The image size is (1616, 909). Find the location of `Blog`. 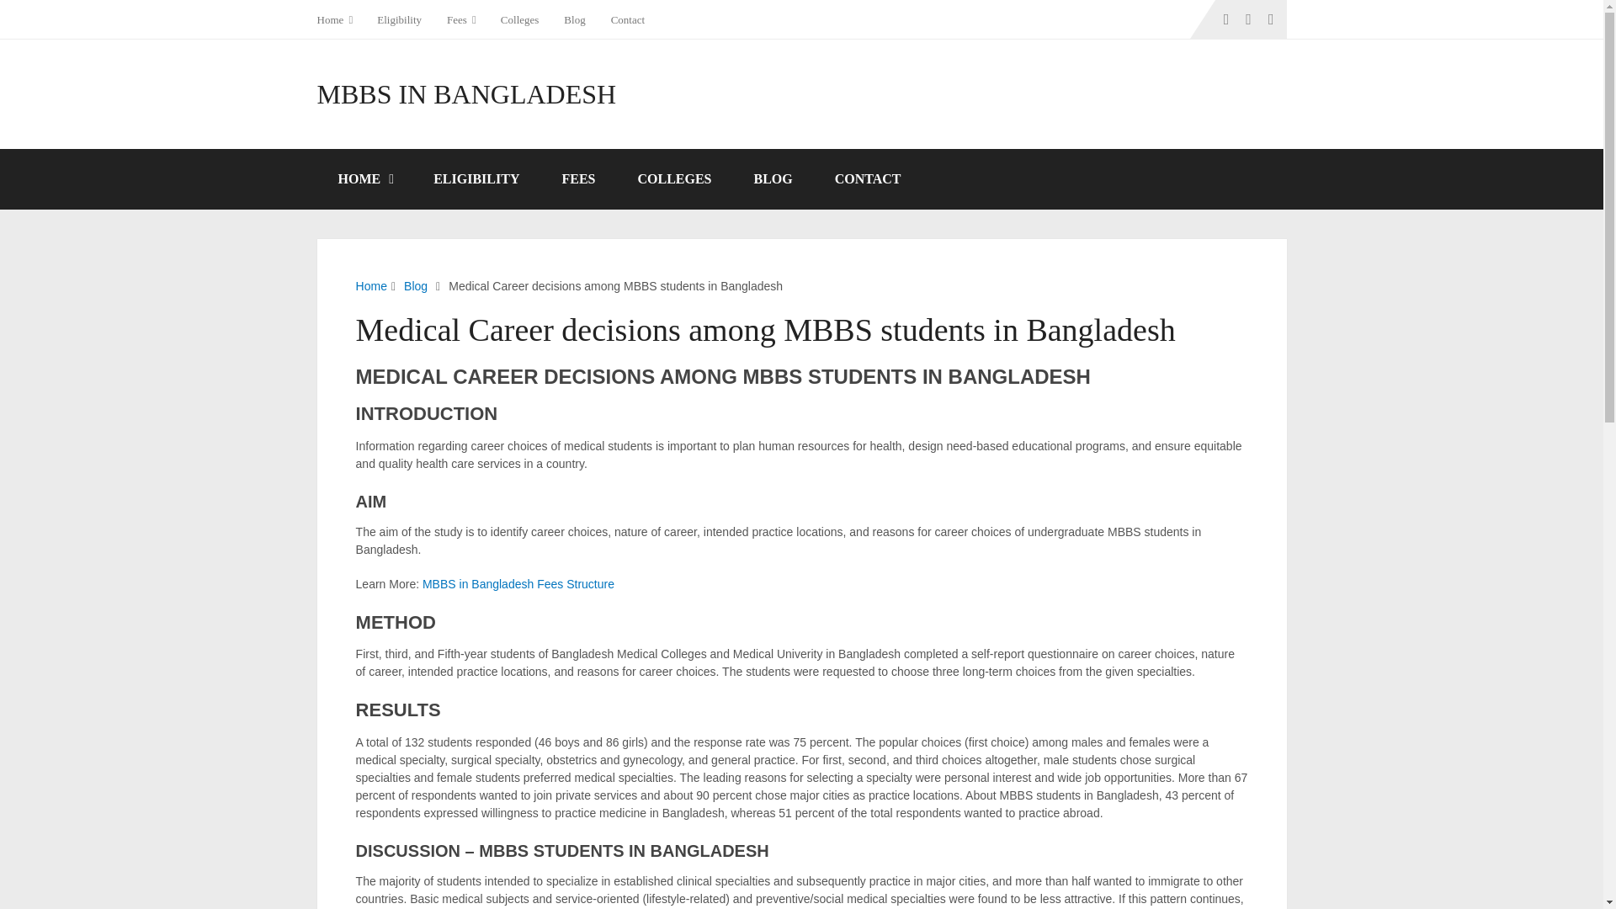

Blog is located at coordinates (416, 285).